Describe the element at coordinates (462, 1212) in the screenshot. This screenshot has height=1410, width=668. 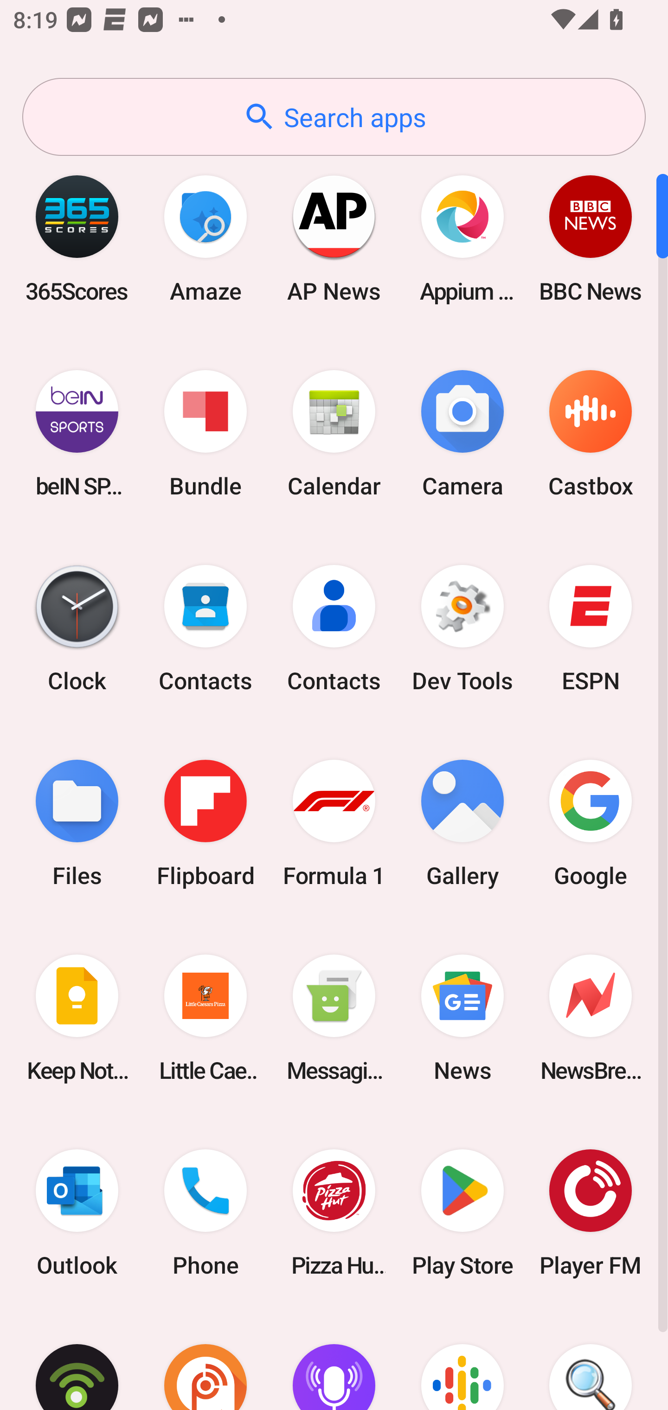
I see `Play Store` at that location.